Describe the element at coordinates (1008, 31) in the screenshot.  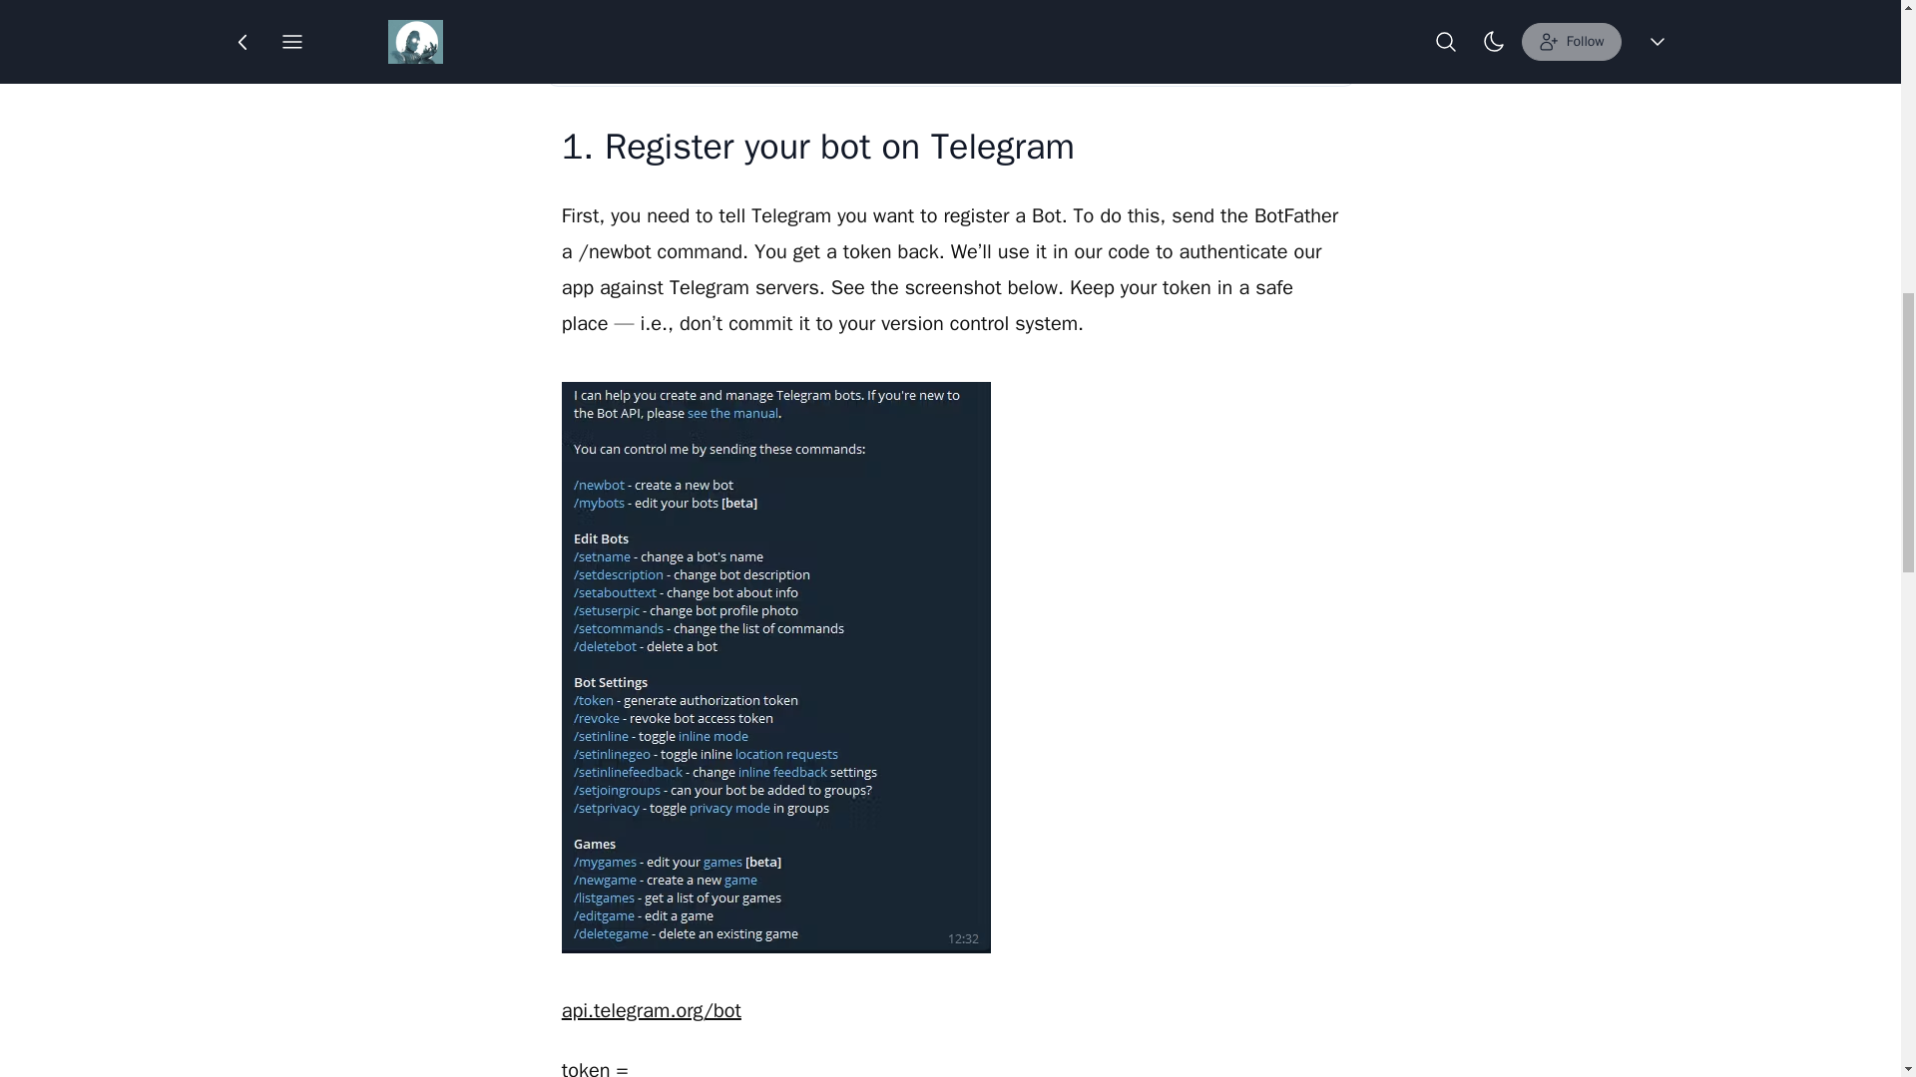
I see `Add Bookmark` at that location.